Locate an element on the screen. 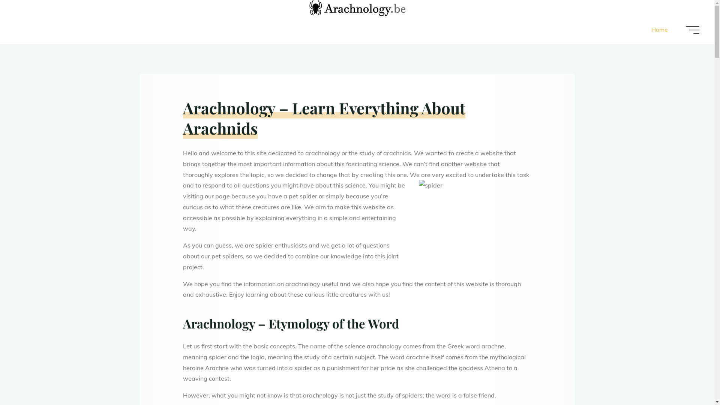 This screenshot has height=405, width=720. Home is located at coordinates (660, 30).